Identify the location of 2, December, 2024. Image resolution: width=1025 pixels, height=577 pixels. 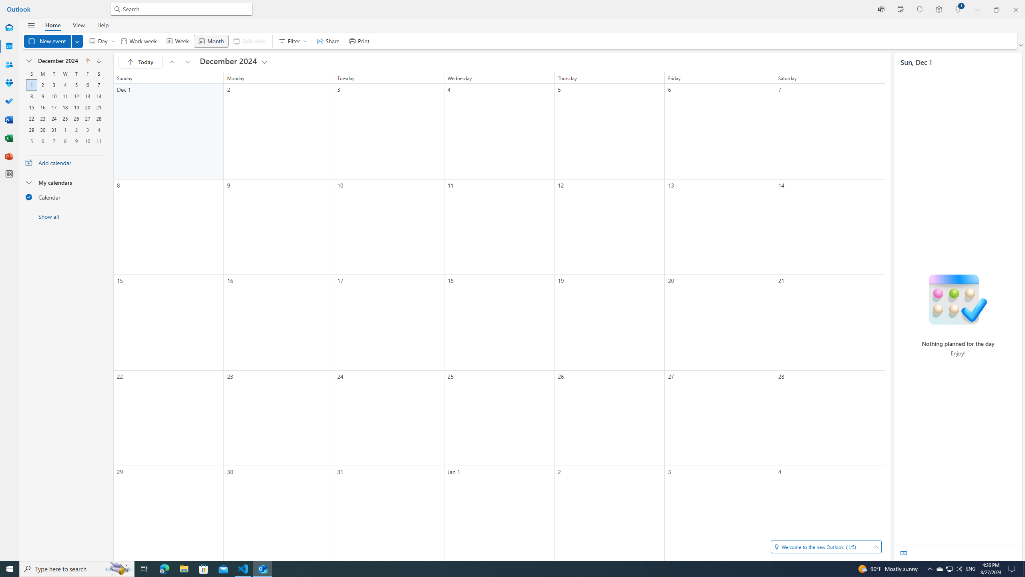
(42, 85).